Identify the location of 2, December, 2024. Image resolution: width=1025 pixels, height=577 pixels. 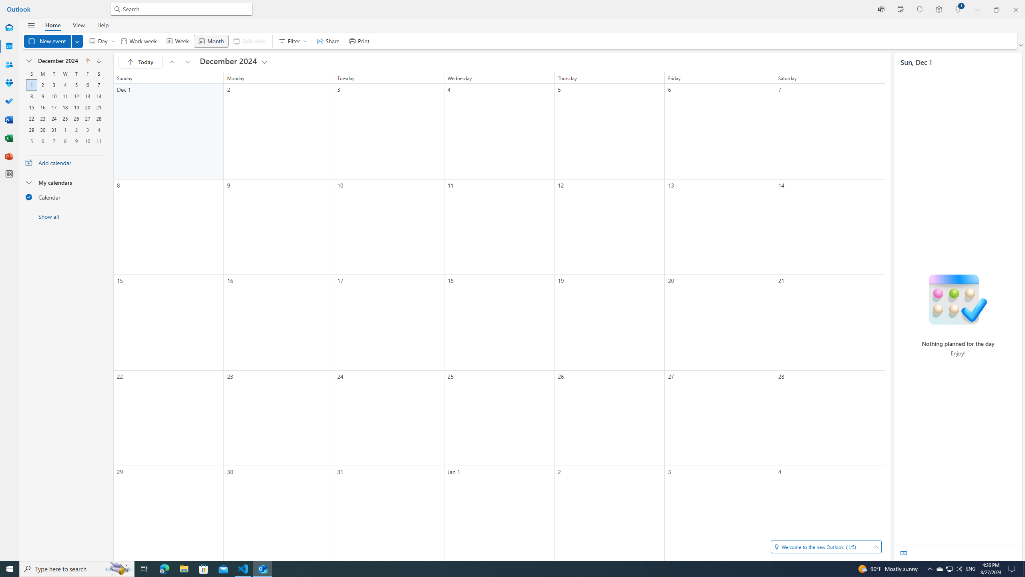
(42, 85).